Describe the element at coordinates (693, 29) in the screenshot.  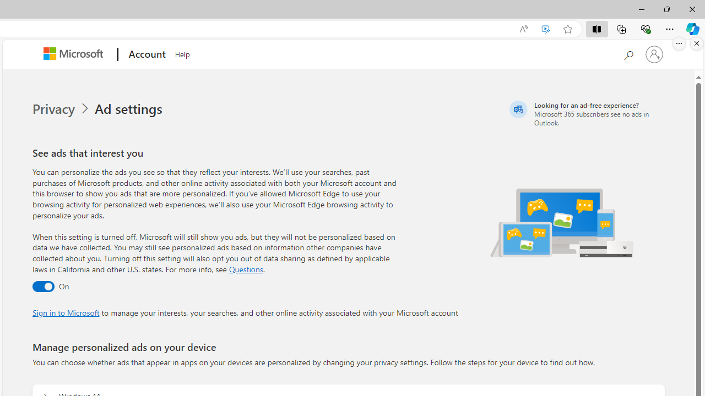
I see `Copilot (Ctrl+Shift+.)` at that location.